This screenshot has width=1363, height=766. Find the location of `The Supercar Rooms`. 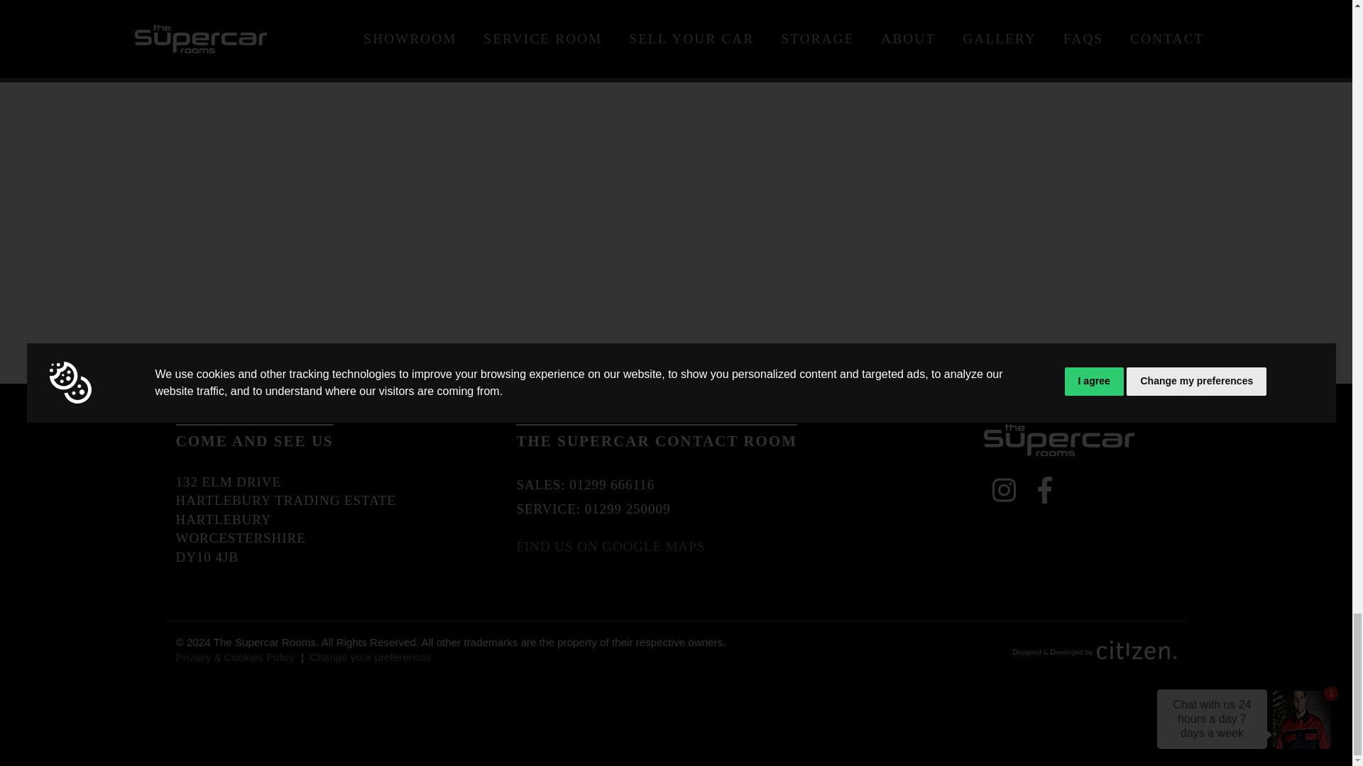

The Supercar Rooms is located at coordinates (1059, 440).